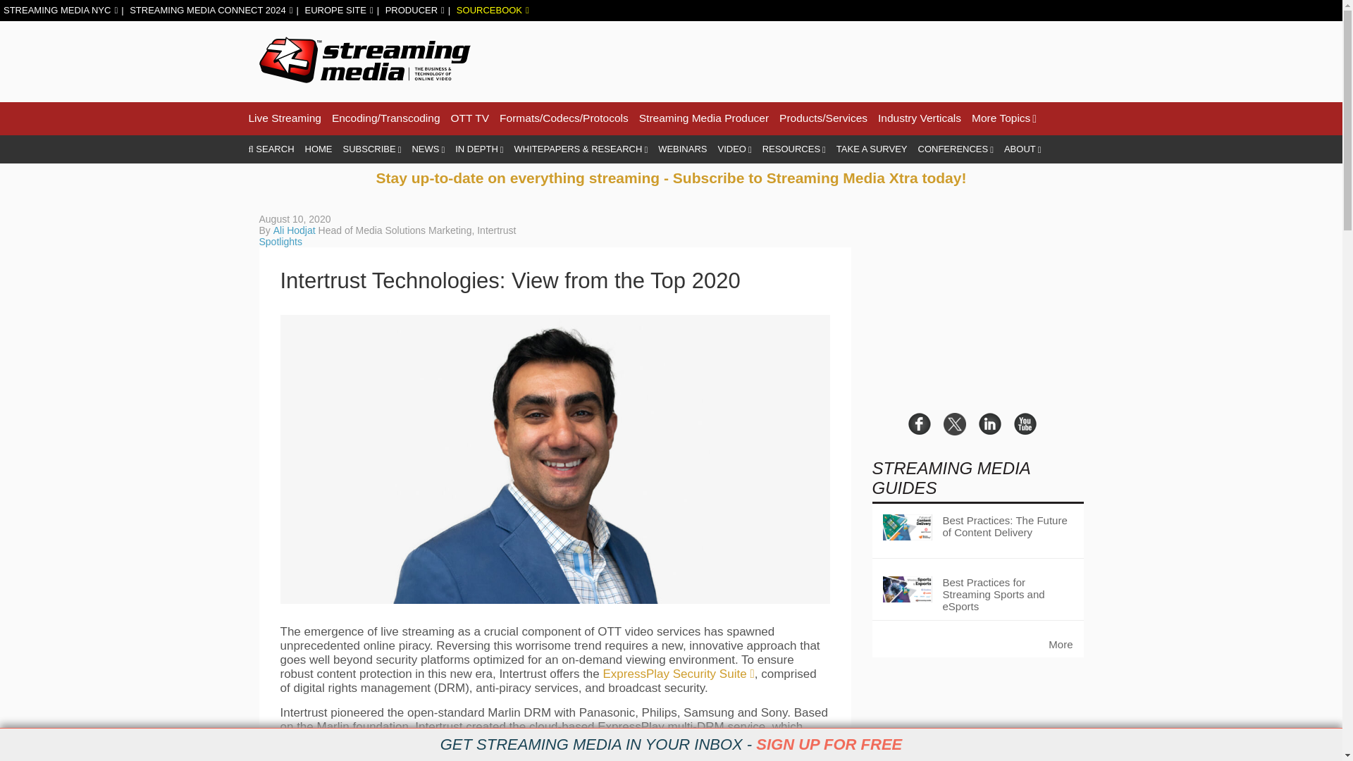 This screenshot has height=761, width=1353. Describe the element at coordinates (61, 10) in the screenshot. I see `STREAMING MEDIA NYC` at that location.